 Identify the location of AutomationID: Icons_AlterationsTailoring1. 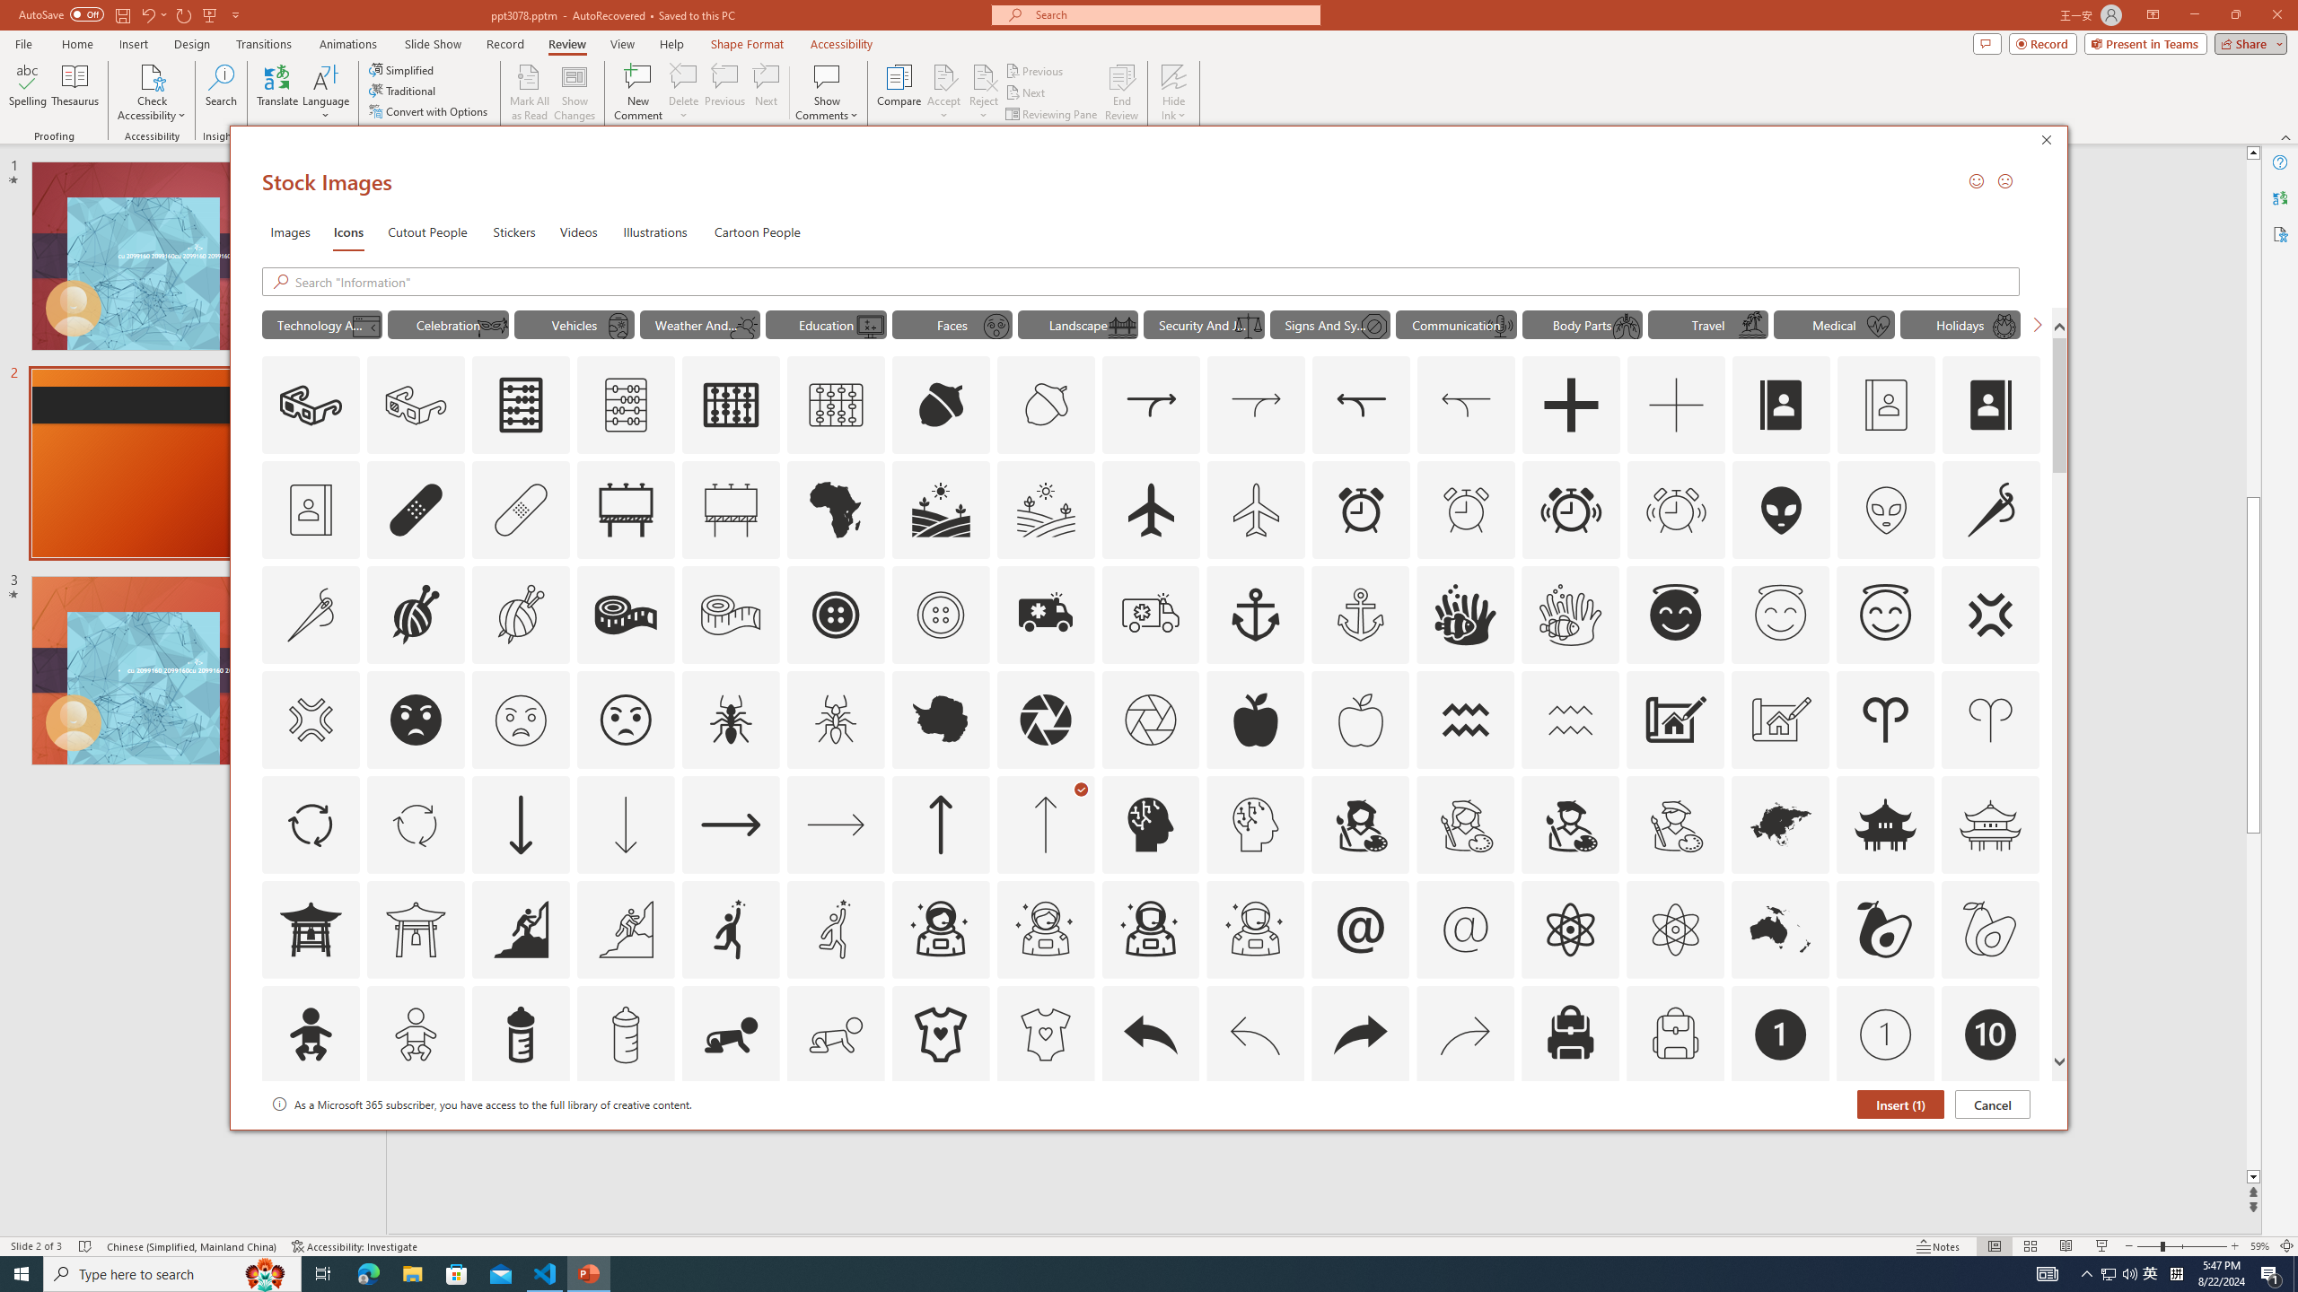
(416, 615).